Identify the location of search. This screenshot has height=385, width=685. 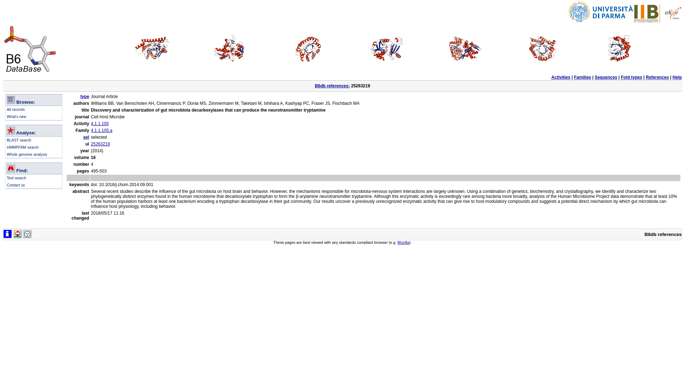
(11, 168).